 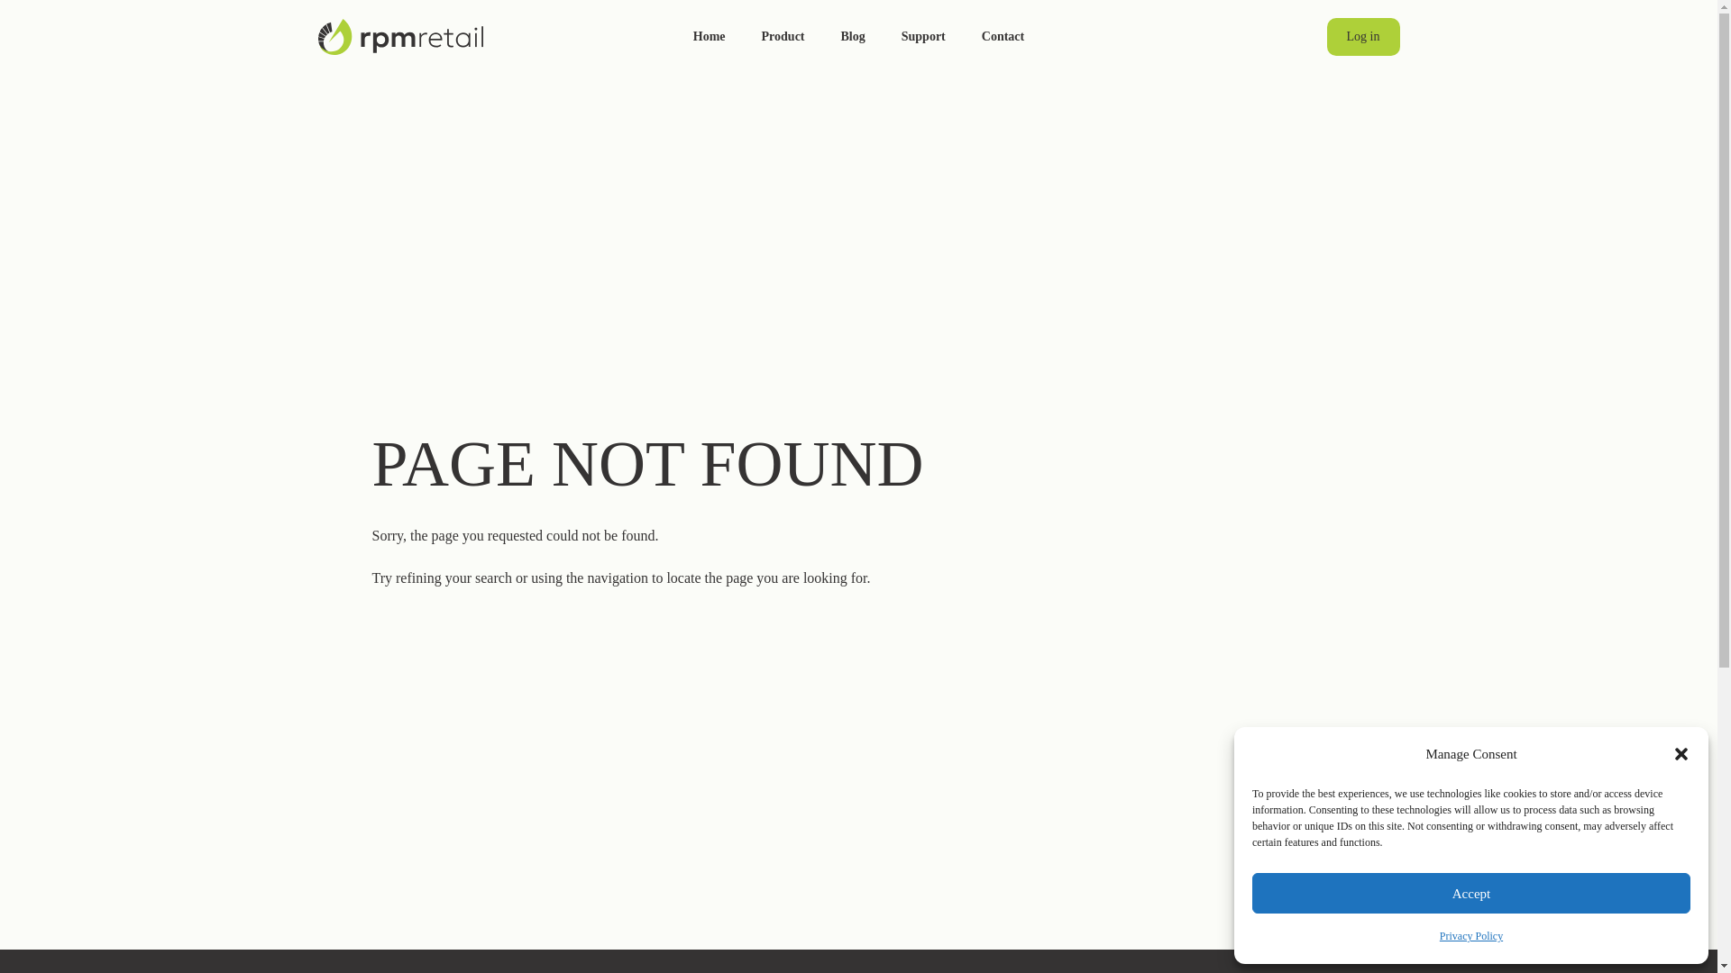 I want to click on Privacy Policy, so click(x=1471, y=936).